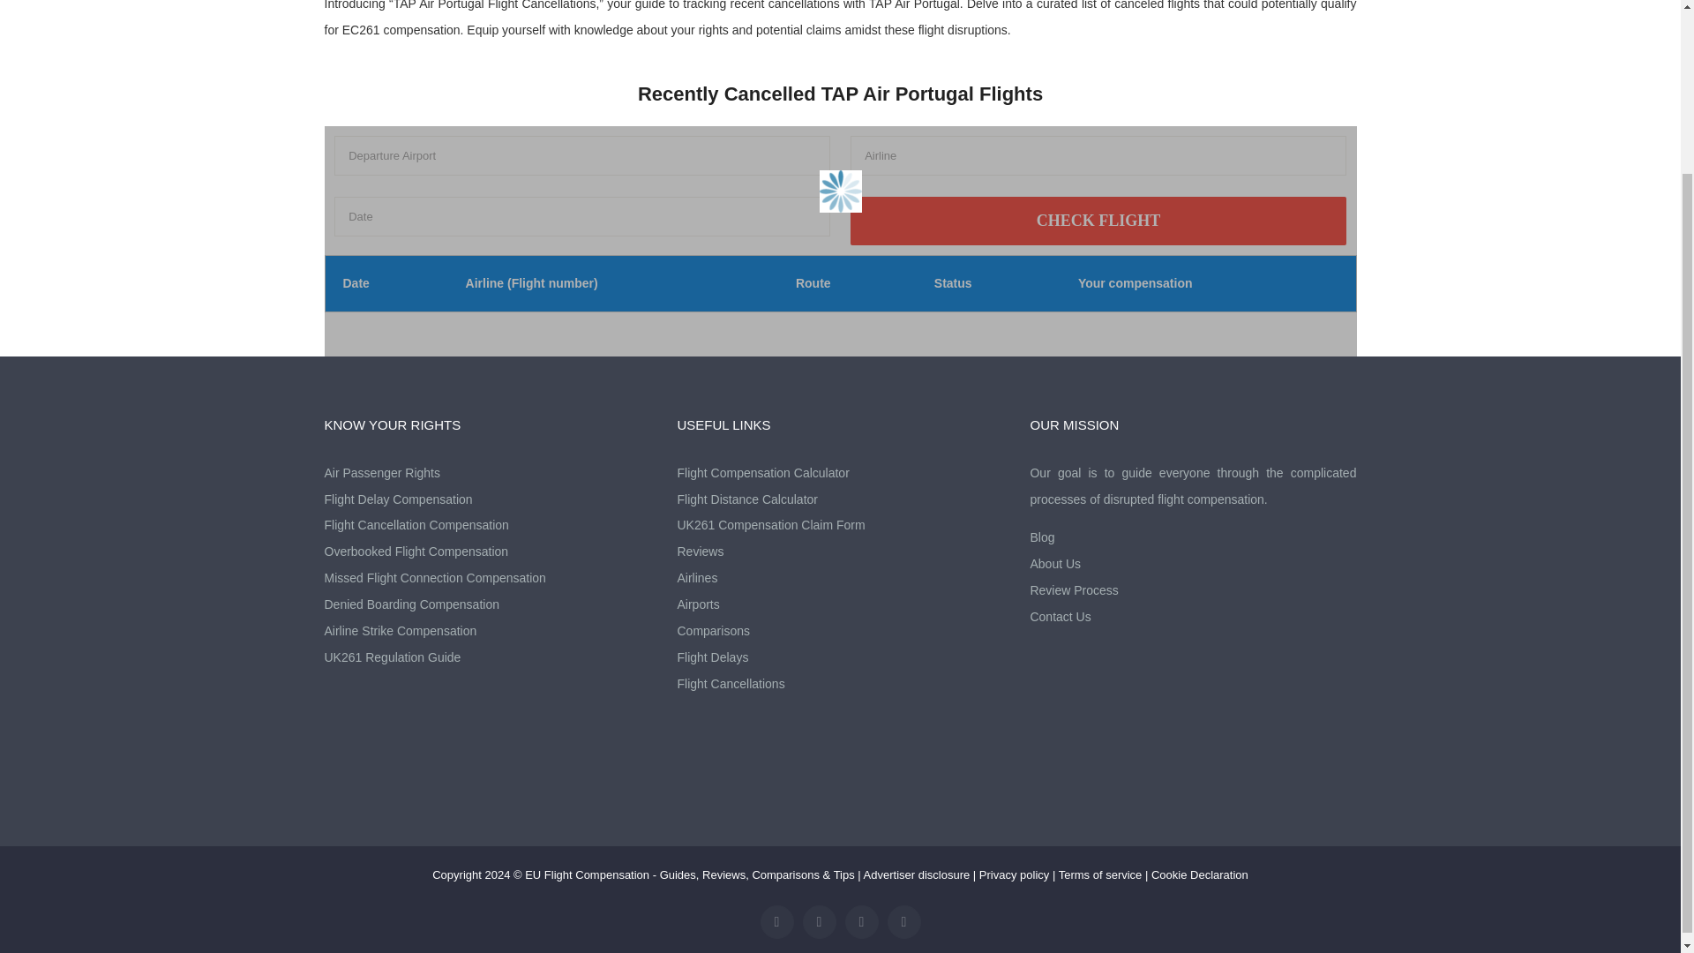  Describe the element at coordinates (862, 921) in the screenshot. I see `Blogger` at that location.